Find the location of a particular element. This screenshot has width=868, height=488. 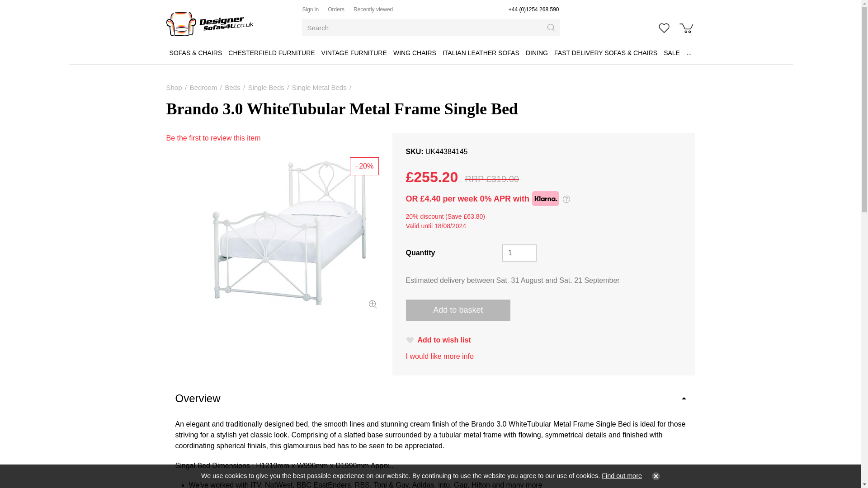

Sign in is located at coordinates (310, 9).